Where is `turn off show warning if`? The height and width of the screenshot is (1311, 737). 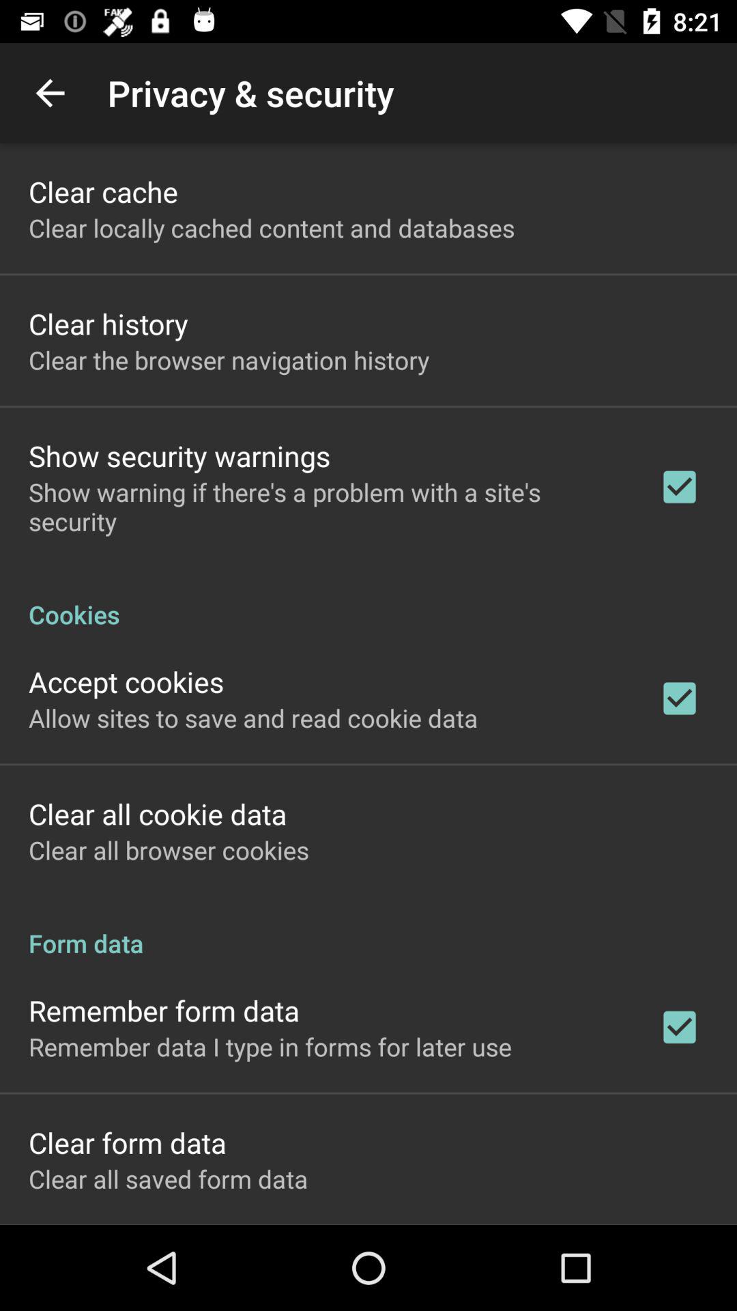 turn off show warning if is located at coordinates (326, 507).